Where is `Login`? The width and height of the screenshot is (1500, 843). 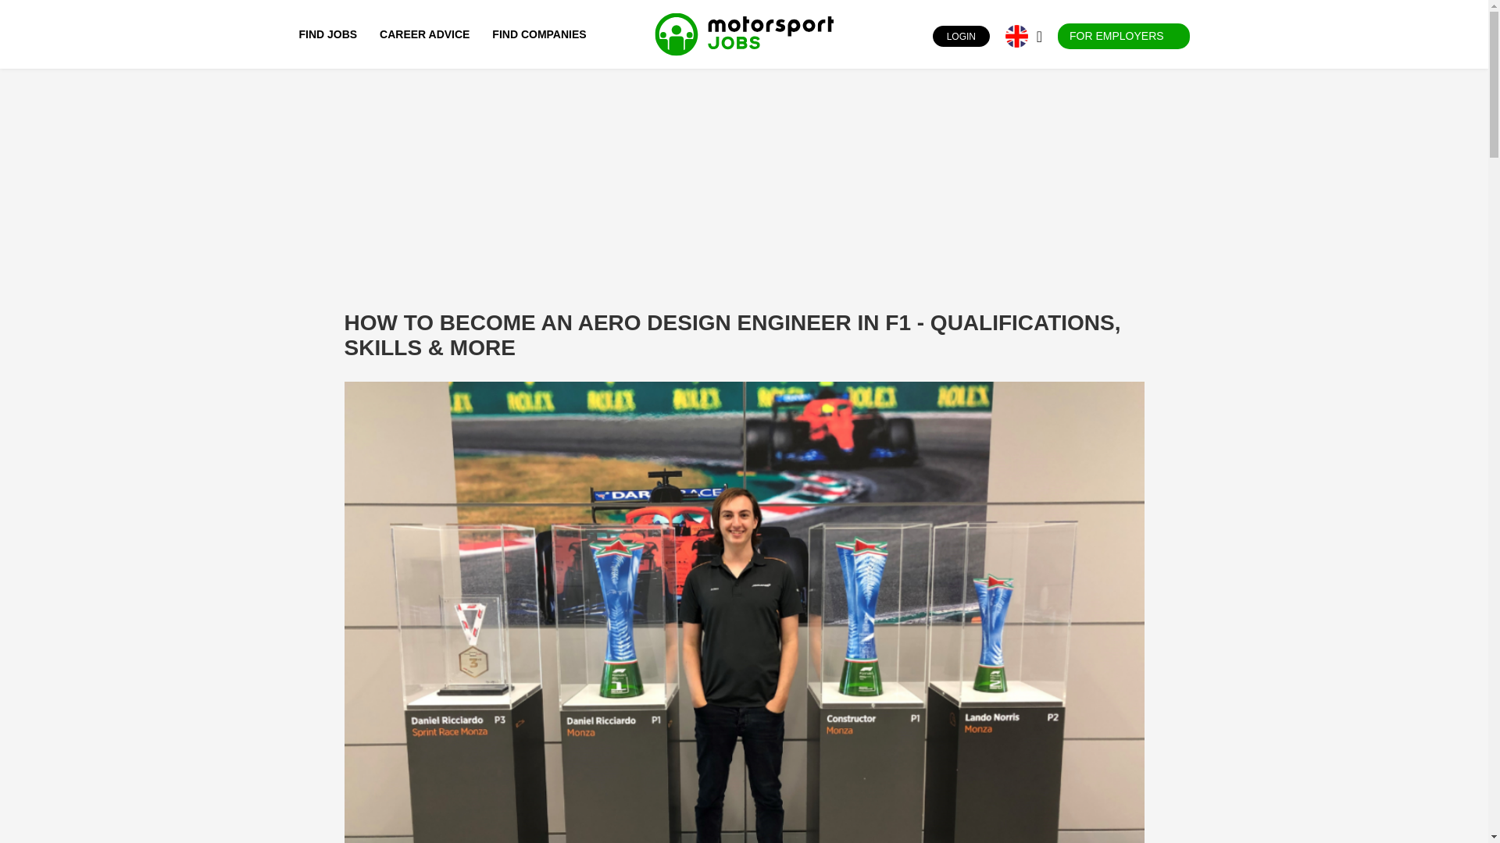
Login is located at coordinates (919, 36).